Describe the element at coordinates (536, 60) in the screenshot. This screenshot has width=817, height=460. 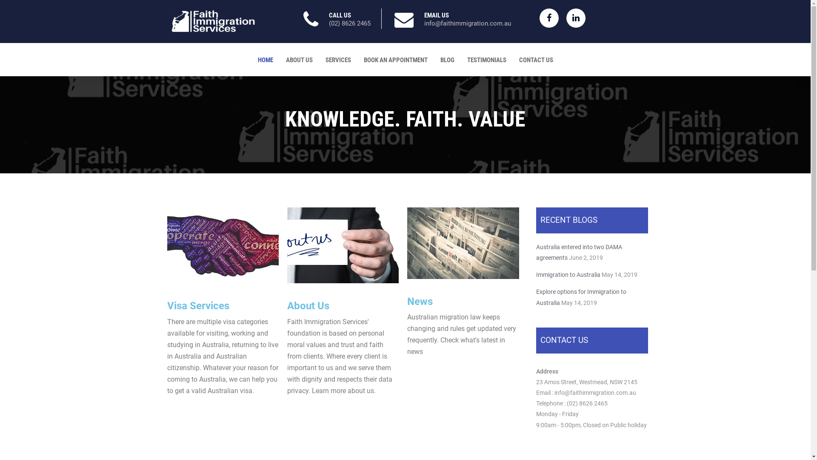
I see `CONTACT US` at that location.